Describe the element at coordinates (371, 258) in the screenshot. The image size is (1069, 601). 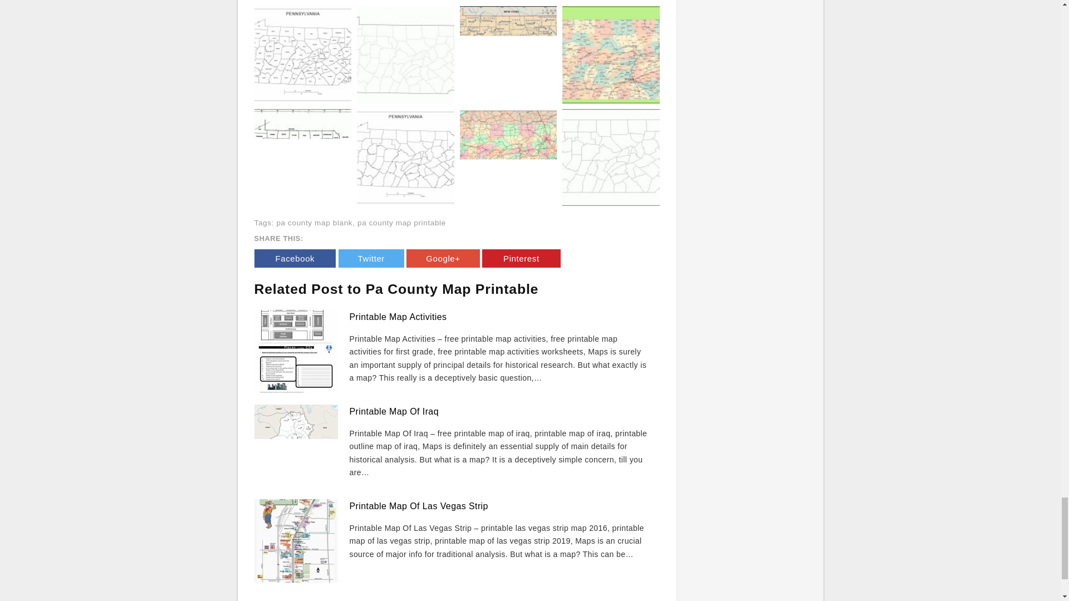
I see `Twitter` at that location.